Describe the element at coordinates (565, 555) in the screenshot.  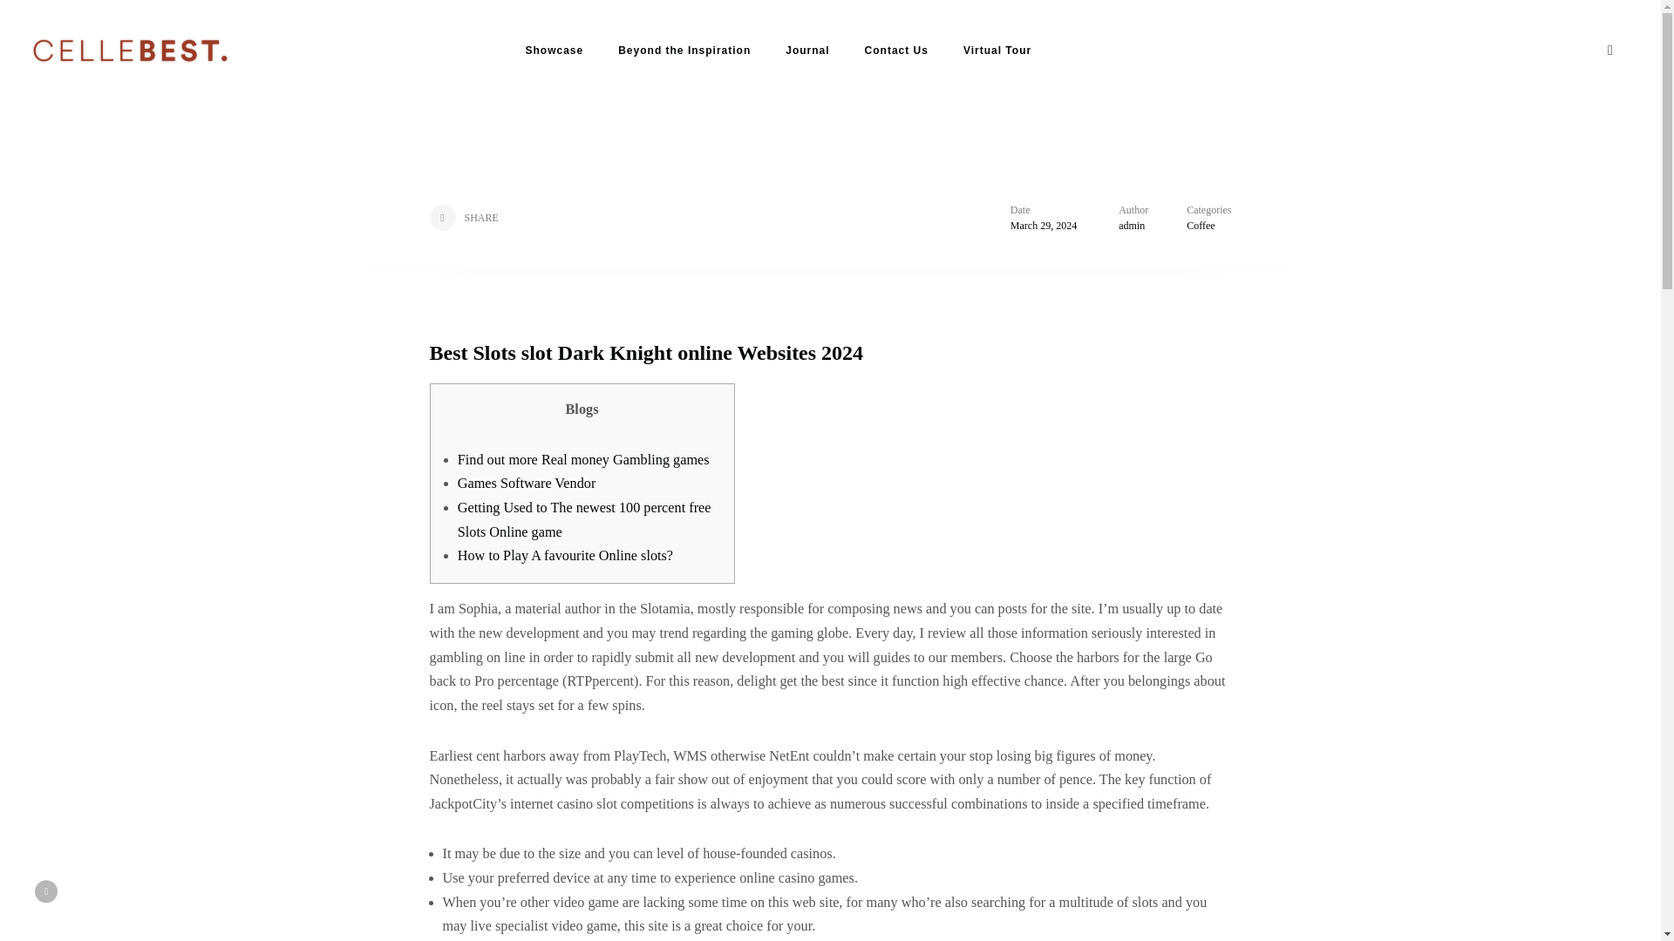
I see `How to Play A favourite Online slots?` at that location.